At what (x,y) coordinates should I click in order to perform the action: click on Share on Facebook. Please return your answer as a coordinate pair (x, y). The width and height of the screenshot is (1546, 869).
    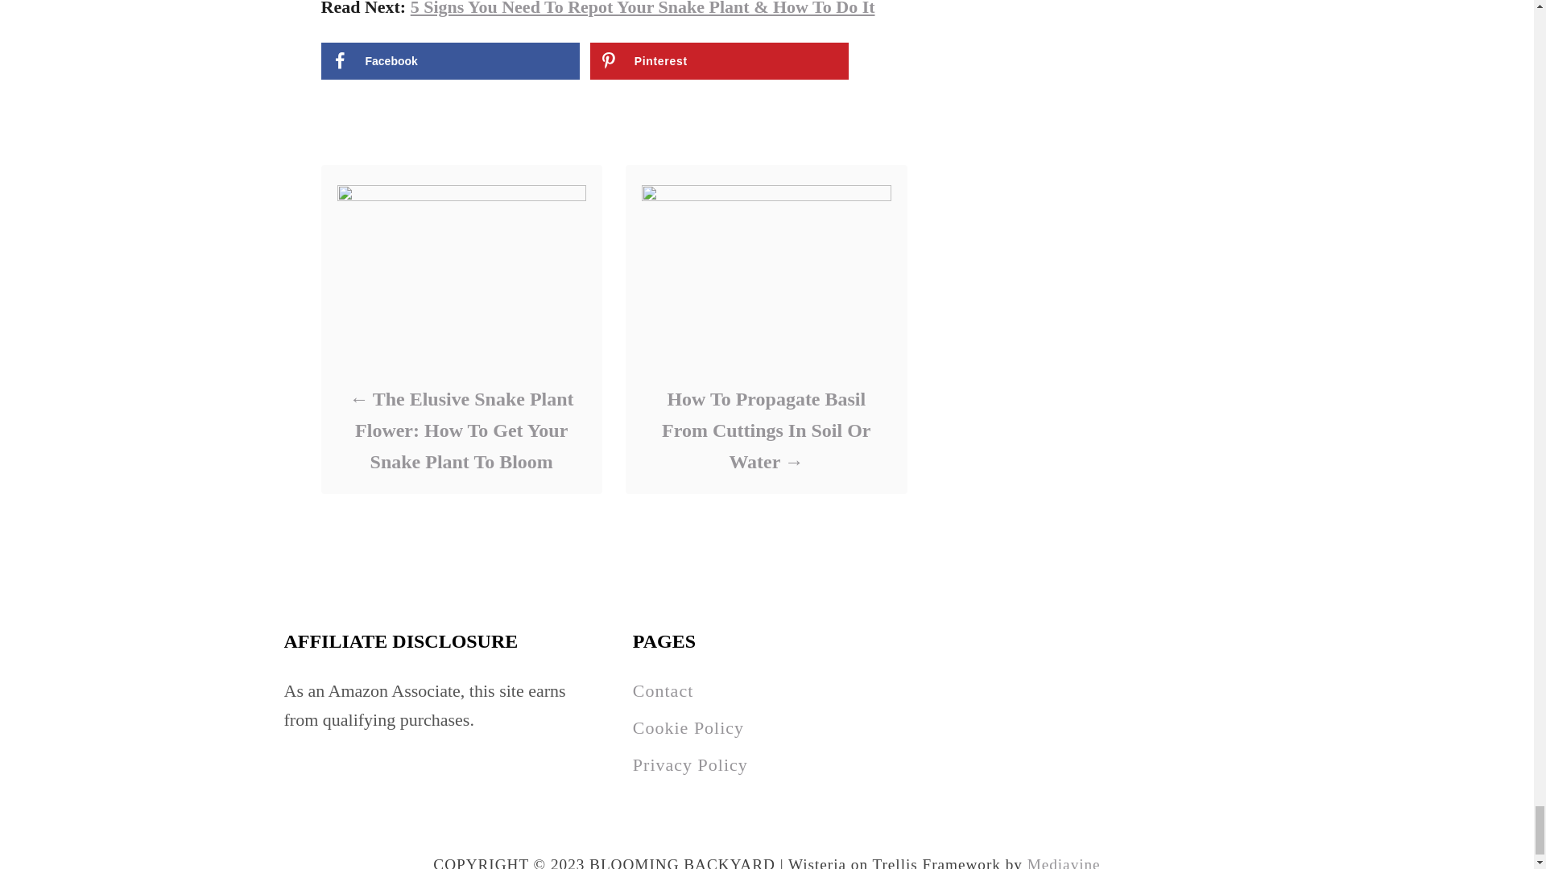
    Looking at the image, I should click on (449, 61).